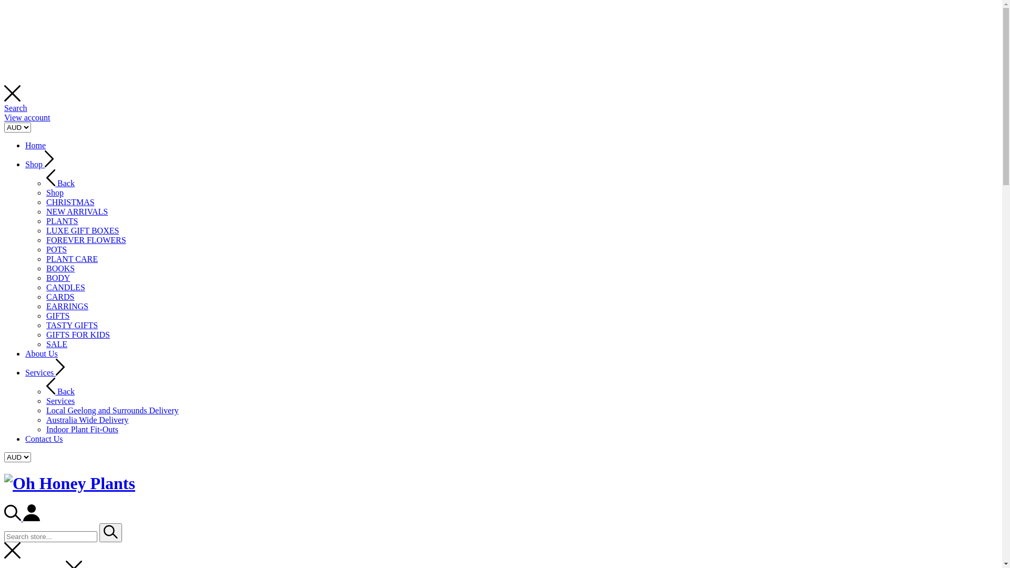 The width and height of the screenshot is (1010, 568). What do you see at coordinates (66, 287) in the screenshot?
I see `CANDLES` at bounding box center [66, 287].